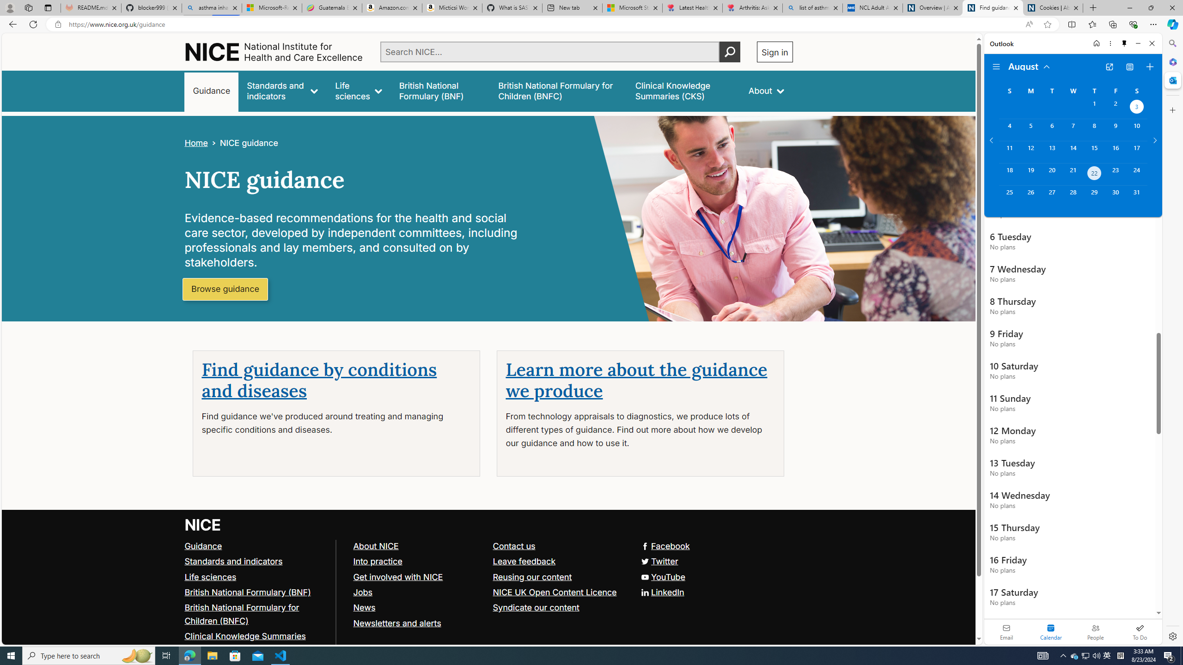 The image size is (1183, 665). I want to click on Email, so click(1006, 632).